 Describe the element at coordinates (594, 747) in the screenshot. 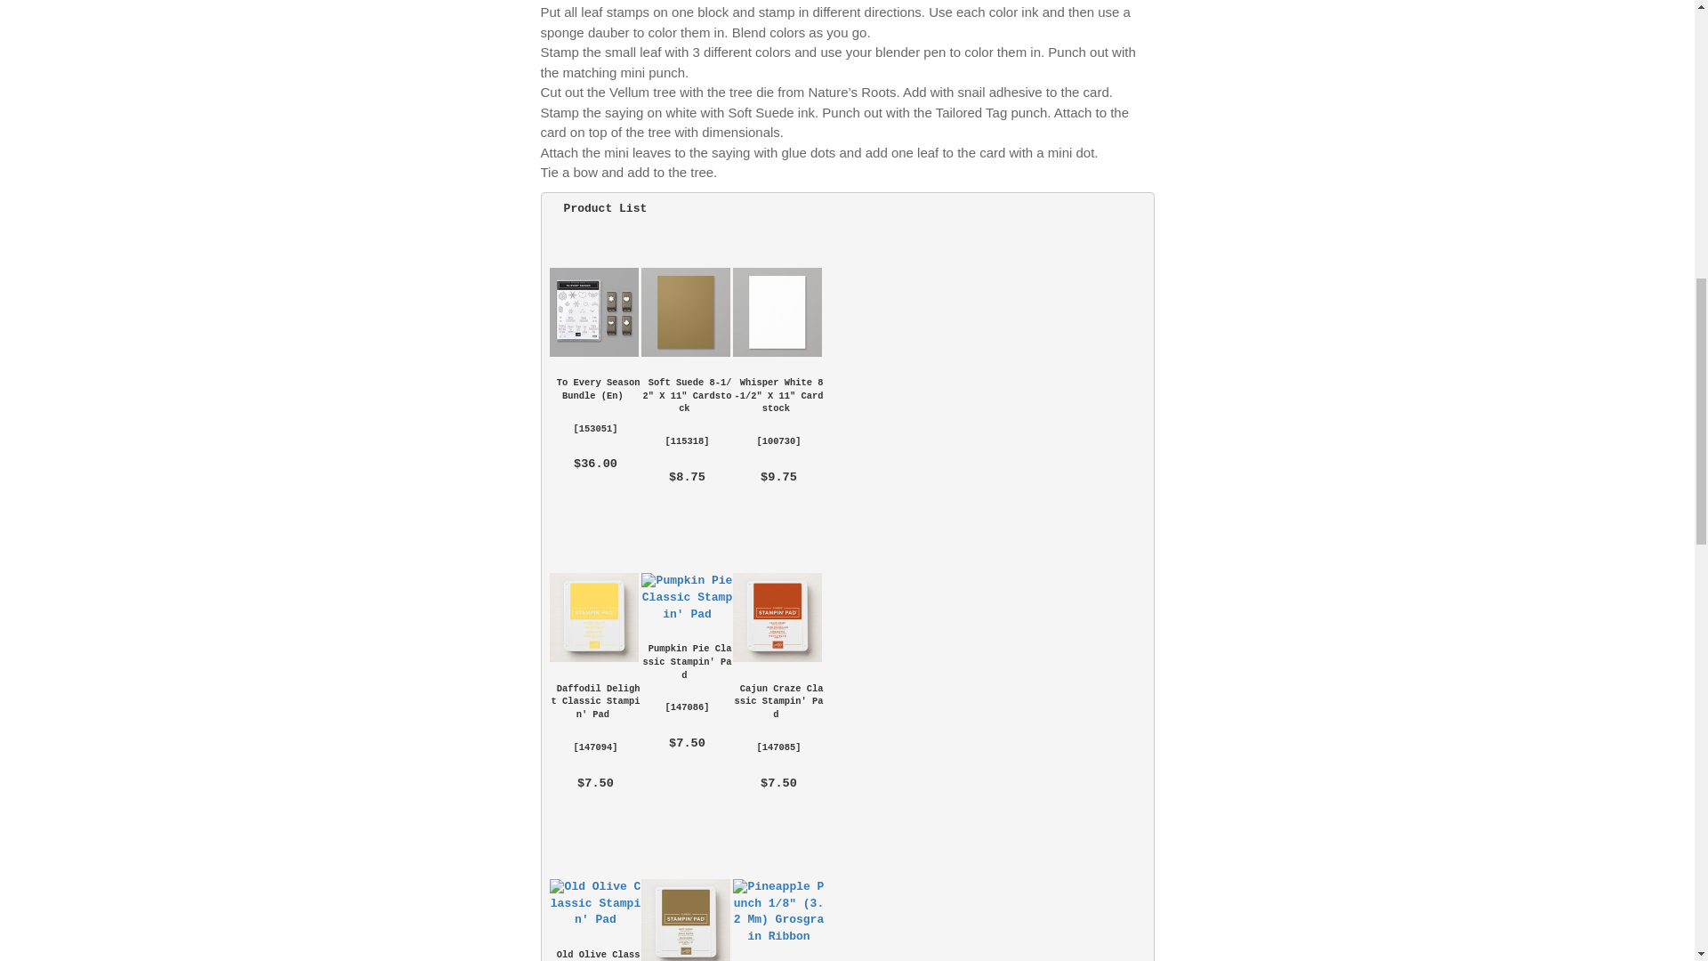

I see `147094` at that location.